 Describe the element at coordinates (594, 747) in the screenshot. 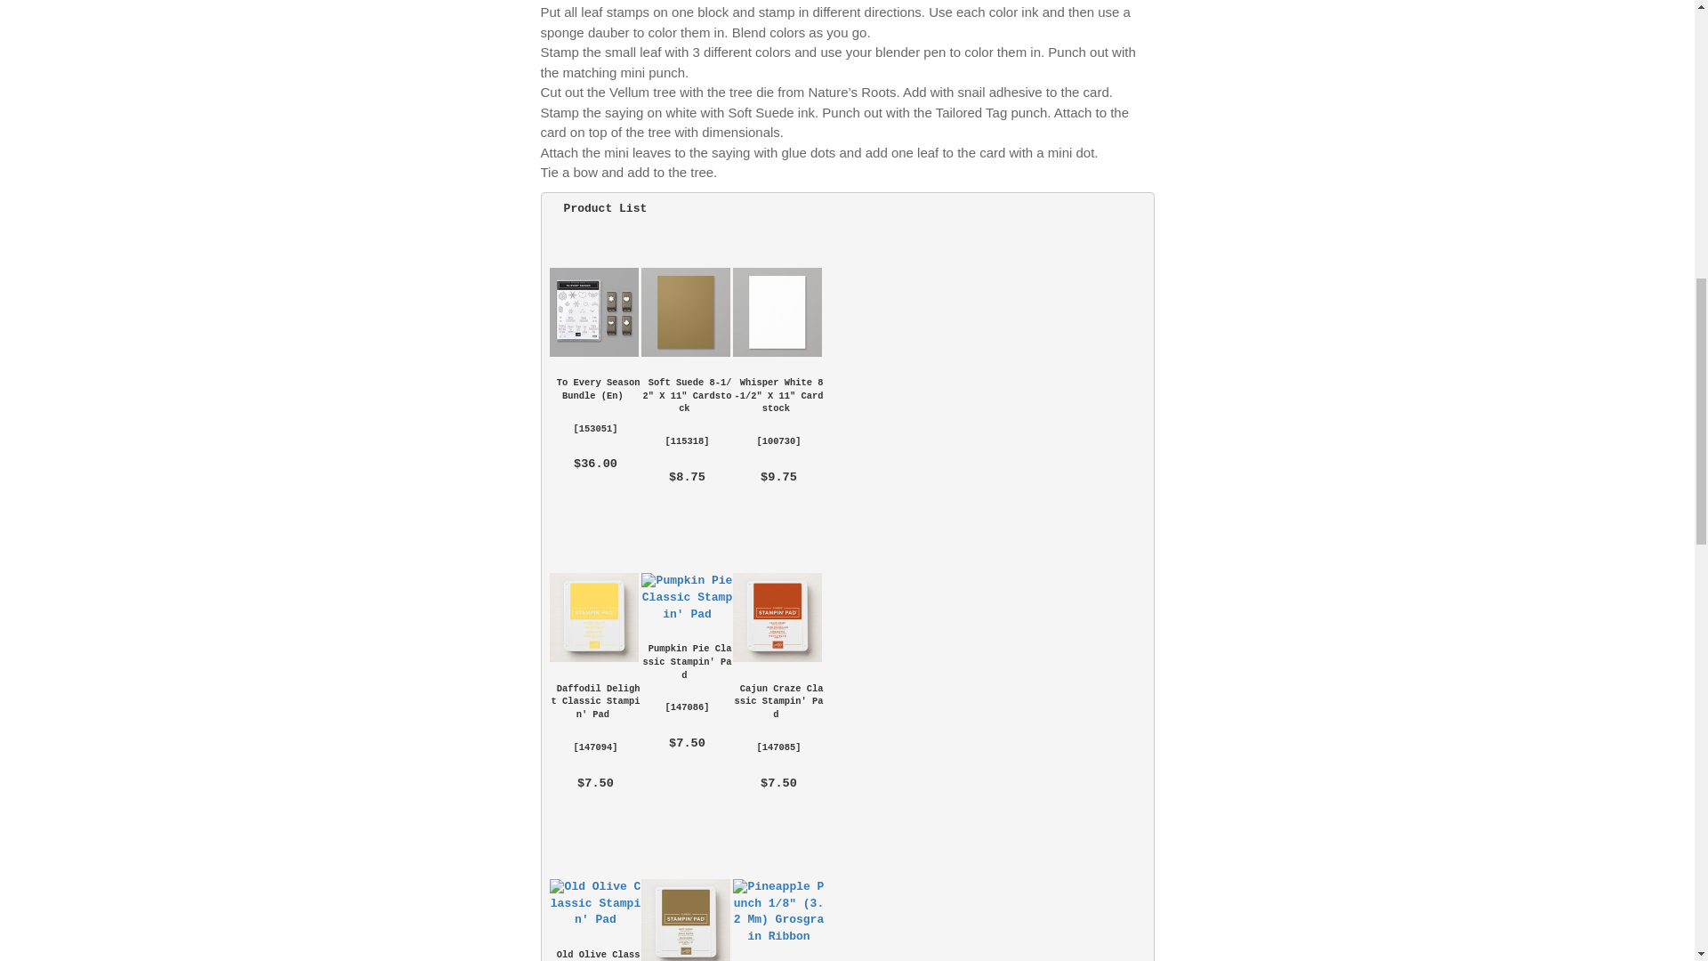

I see `147094` at that location.